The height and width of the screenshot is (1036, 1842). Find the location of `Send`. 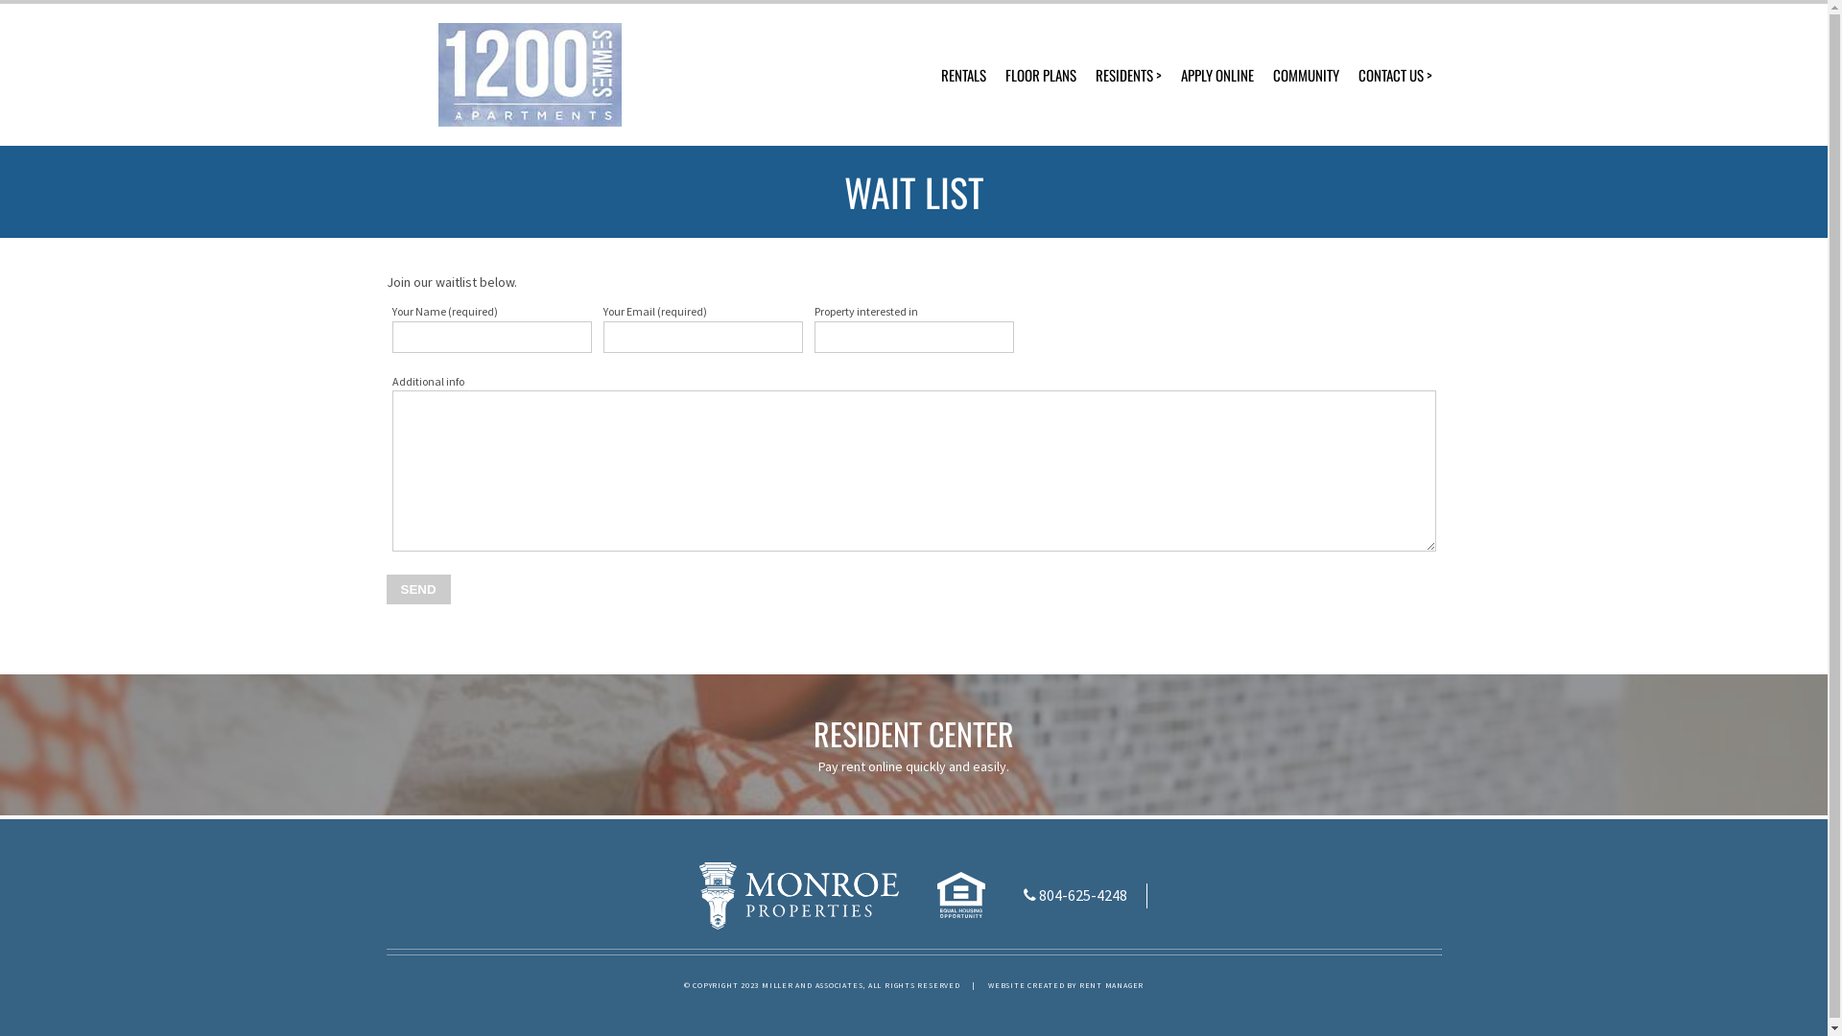

Send is located at coordinates (418, 589).